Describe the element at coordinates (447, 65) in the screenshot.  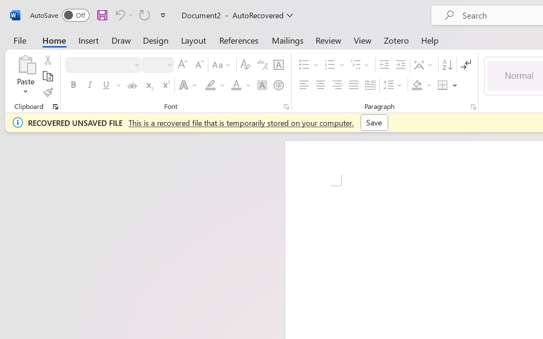
I see `Sort...` at that location.